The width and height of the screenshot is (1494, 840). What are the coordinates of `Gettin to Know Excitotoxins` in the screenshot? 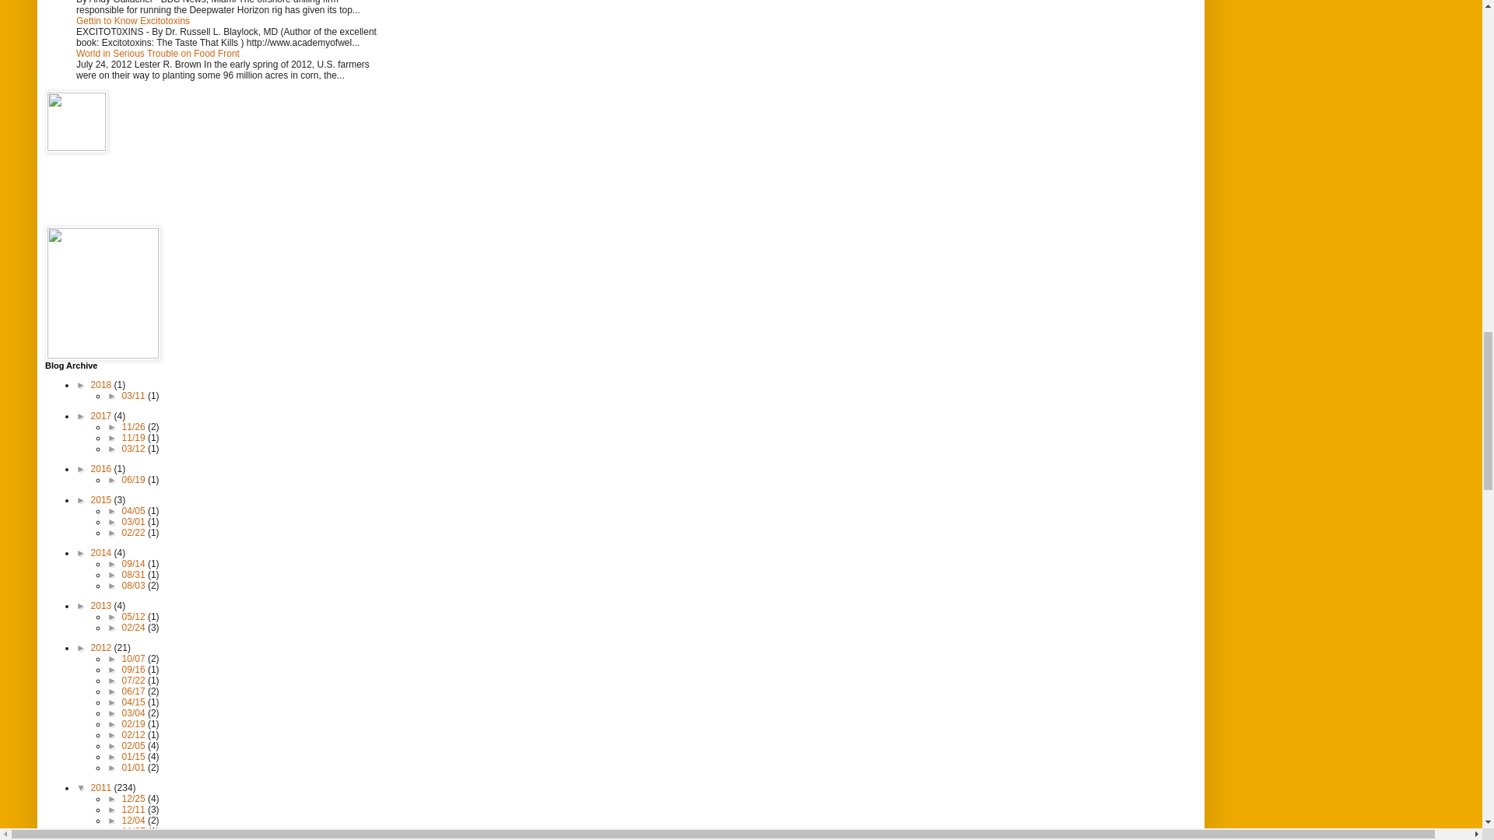 It's located at (132, 20).